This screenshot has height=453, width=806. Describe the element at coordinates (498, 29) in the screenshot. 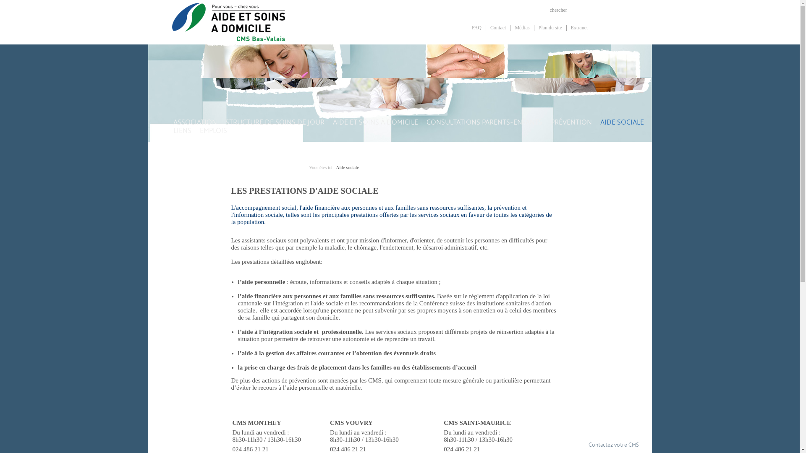

I see `Contact` at that location.